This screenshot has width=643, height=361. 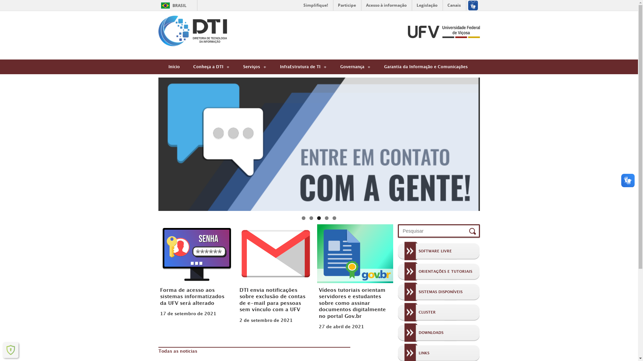 What do you see at coordinates (319, 144) in the screenshot?
I see `banner_contato_atendimento` at bounding box center [319, 144].